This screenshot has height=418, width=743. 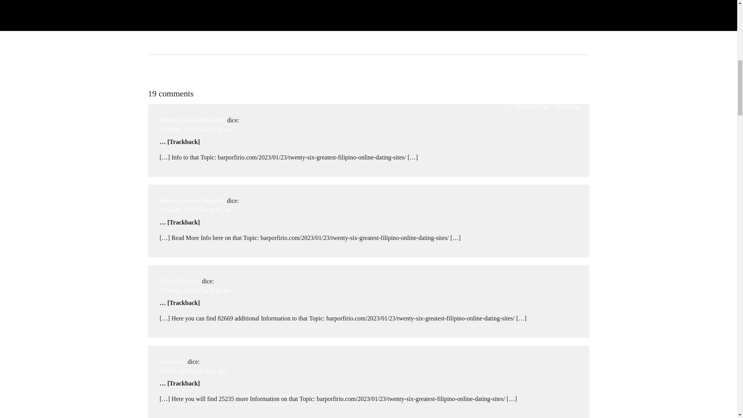 I want to click on 24 junio, 2023 a las 2:48 am, so click(x=194, y=290).